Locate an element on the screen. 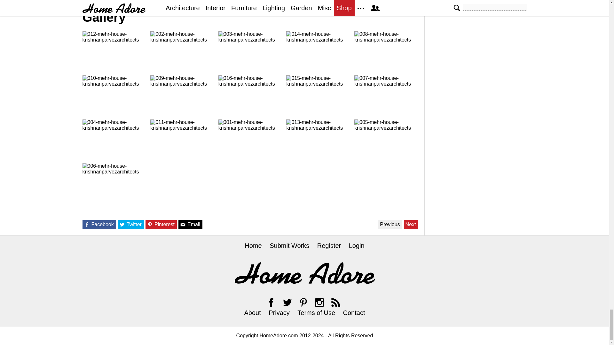 Image resolution: width=614 pixels, height=345 pixels. Share on Twitter is located at coordinates (122, 224).